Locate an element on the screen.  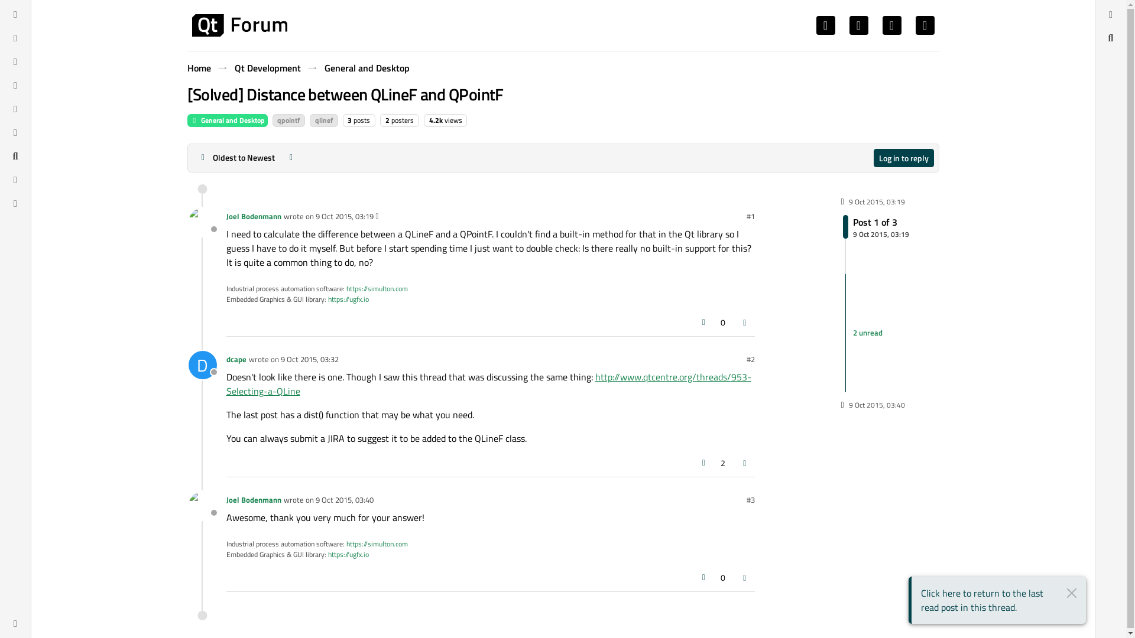
Qt Development is located at coordinates (366, 67).